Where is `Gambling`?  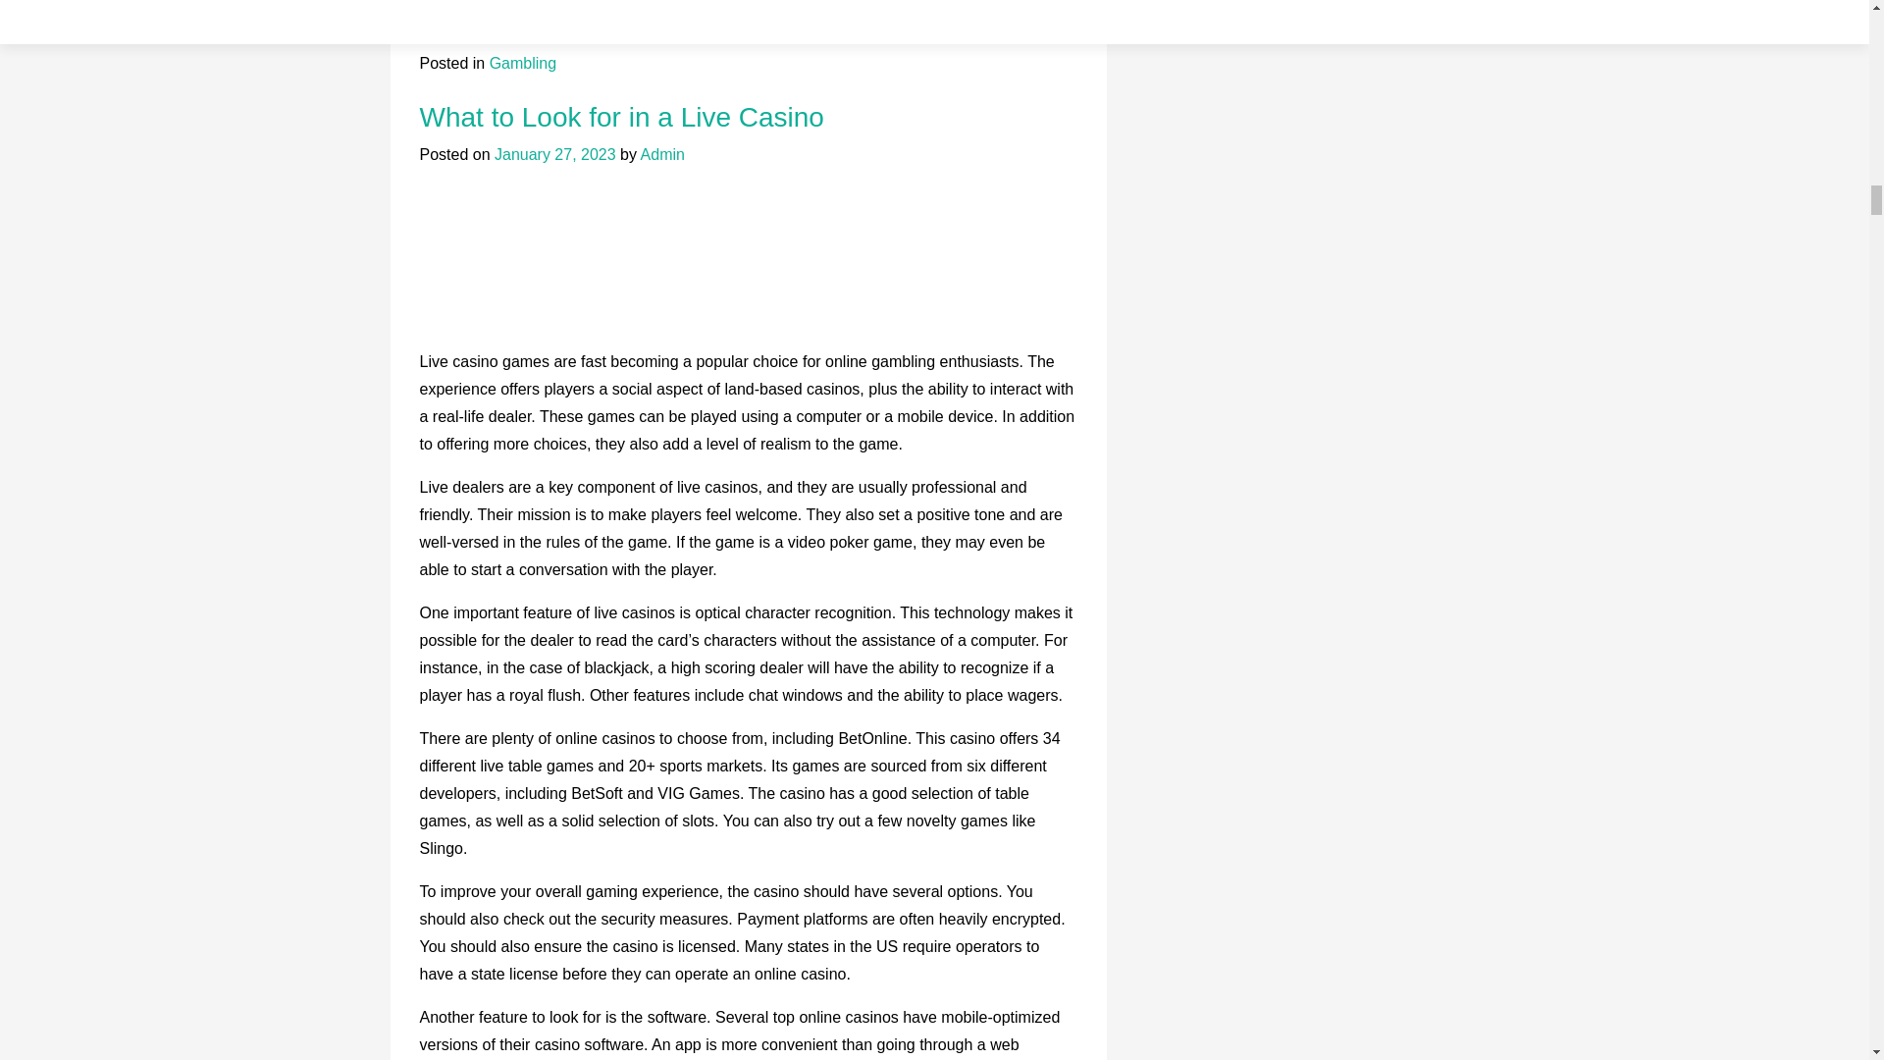
Gambling is located at coordinates (522, 63).